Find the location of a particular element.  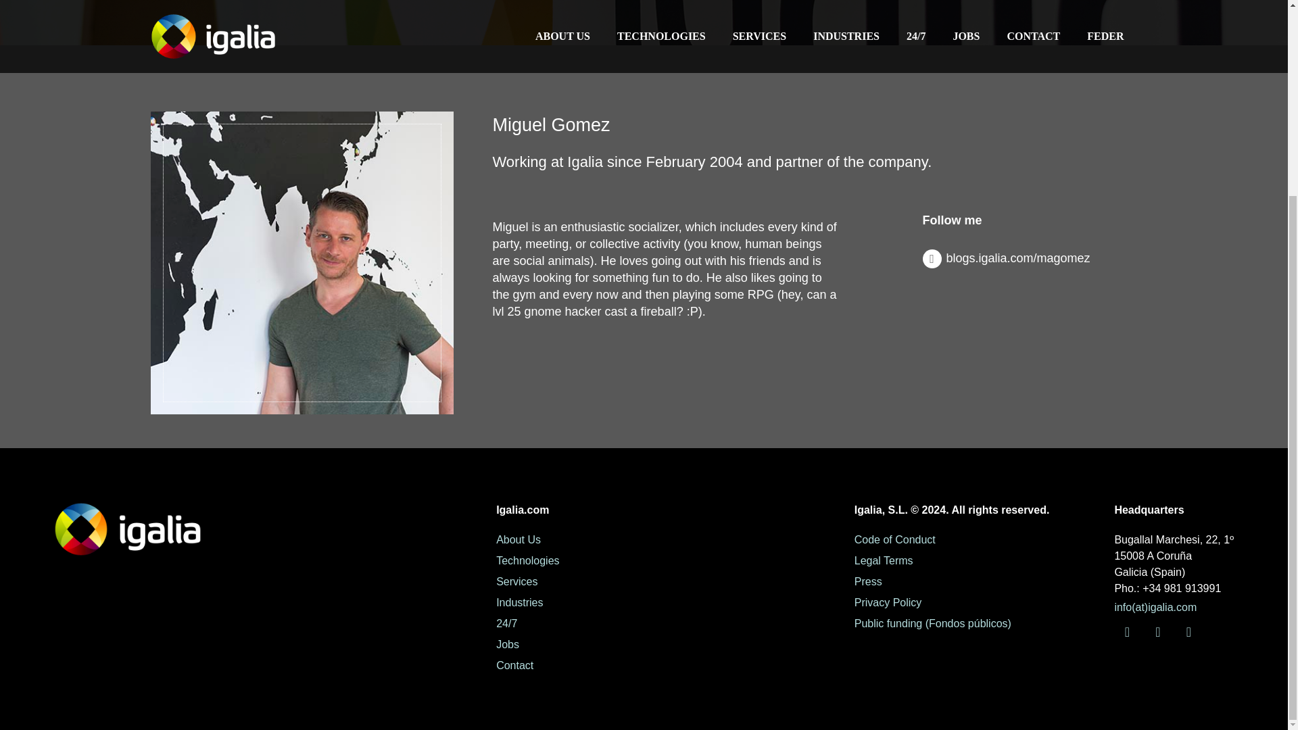

Industries is located at coordinates (519, 602).